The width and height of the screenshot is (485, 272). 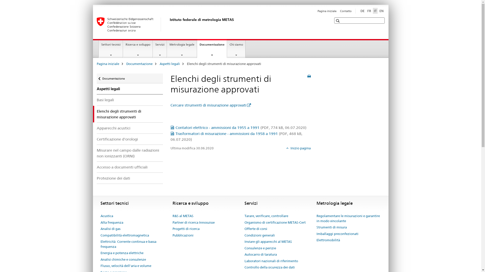 What do you see at coordinates (111, 229) in the screenshot?
I see `Analisi di gas` at bounding box center [111, 229].